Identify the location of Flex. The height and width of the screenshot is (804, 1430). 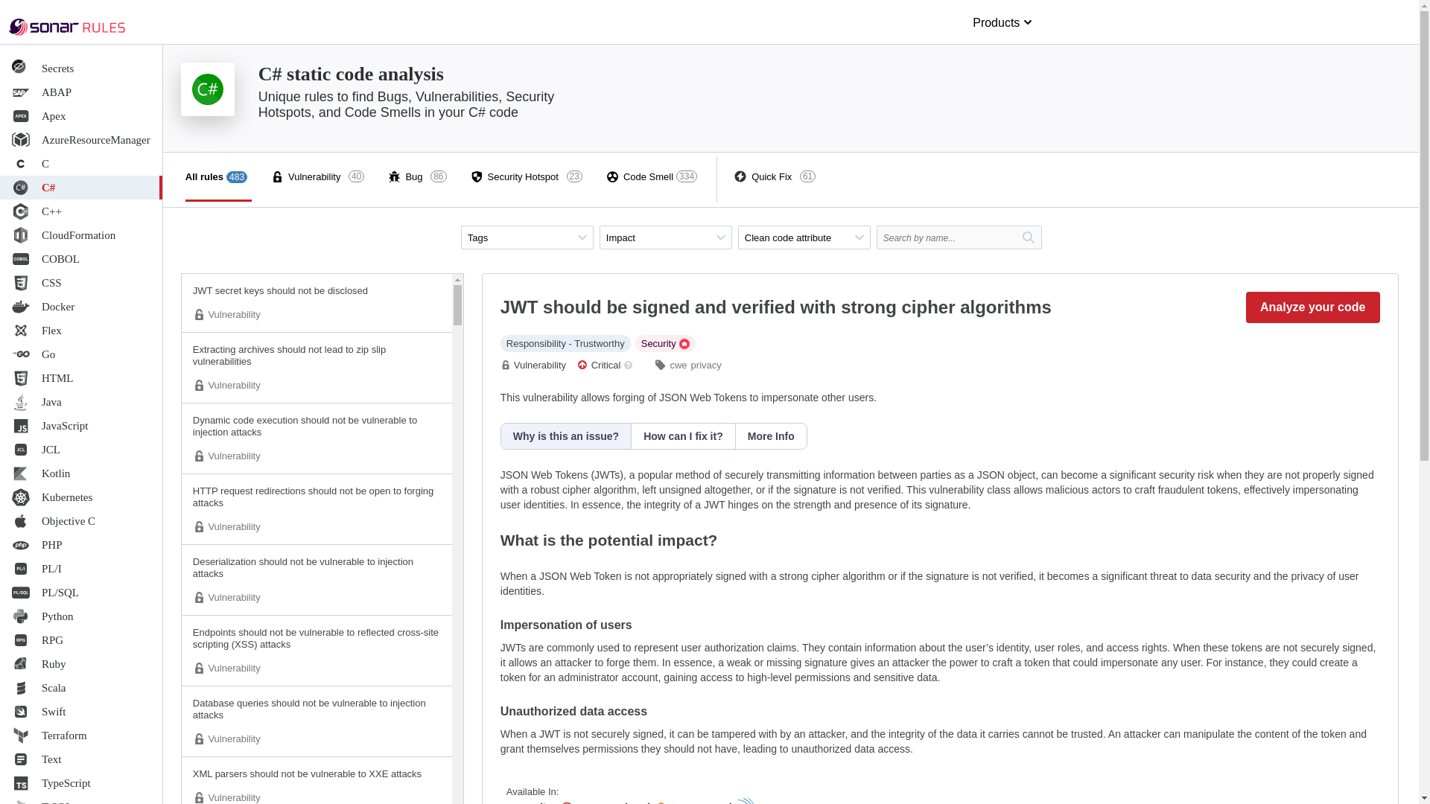
(81, 331).